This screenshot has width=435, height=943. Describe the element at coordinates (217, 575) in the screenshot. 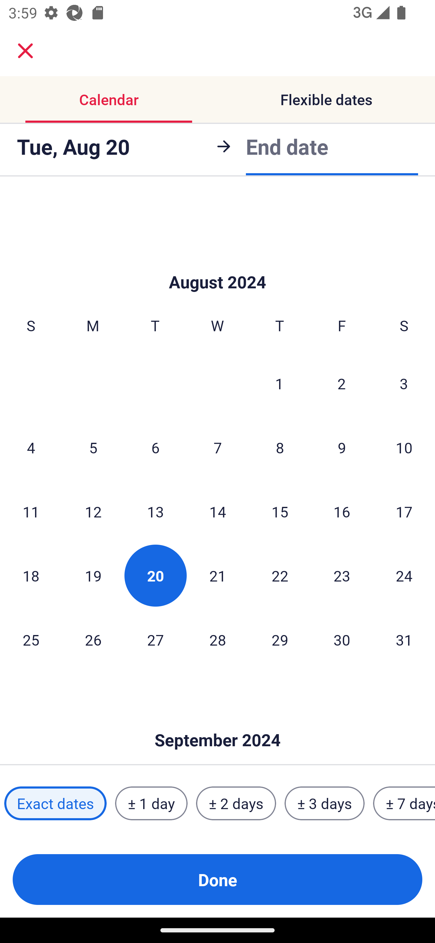

I see `21 Wednesday, August 21, 2024` at that location.